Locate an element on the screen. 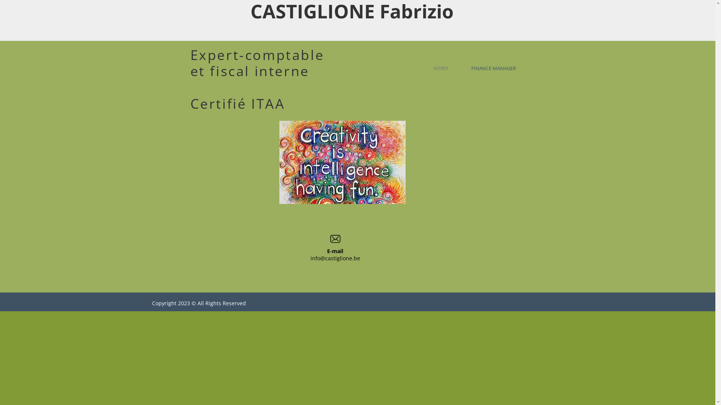 The height and width of the screenshot is (405, 721). FINANCE MANAGER is located at coordinates (498, 68).